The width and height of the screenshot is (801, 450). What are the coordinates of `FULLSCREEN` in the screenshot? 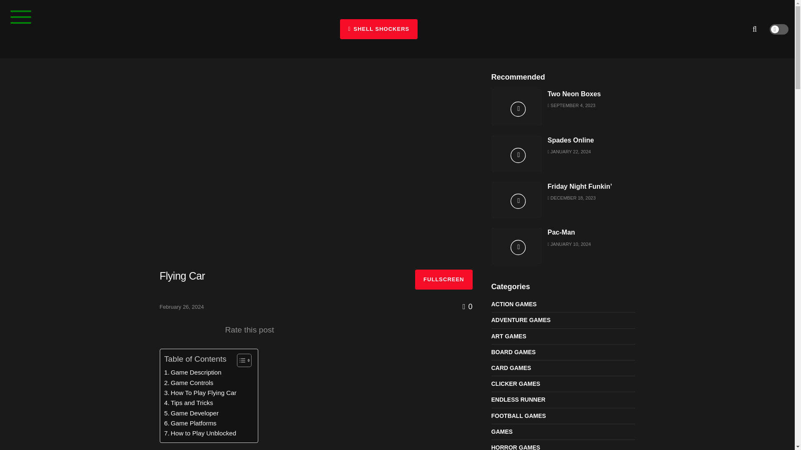 It's located at (443, 279).